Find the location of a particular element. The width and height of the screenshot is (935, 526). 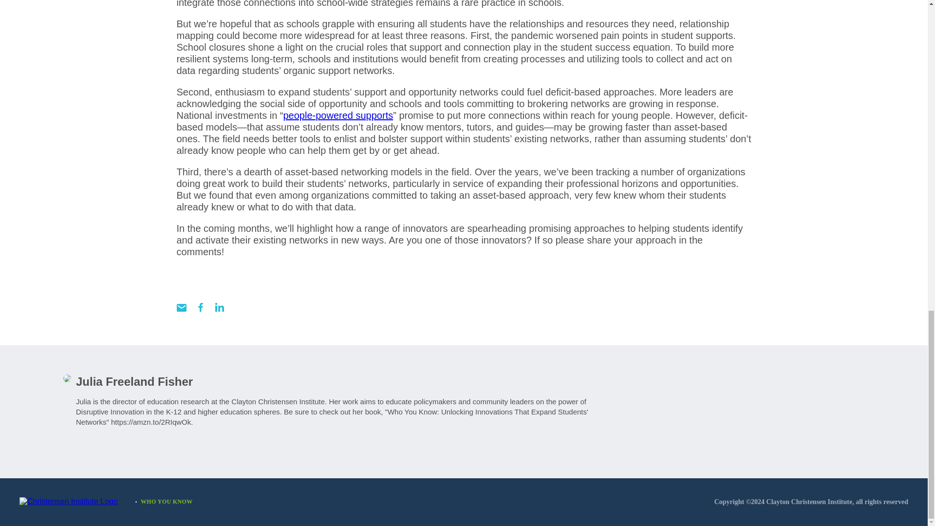

Julia Freeland Fisher is located at coordinates (134, 382).